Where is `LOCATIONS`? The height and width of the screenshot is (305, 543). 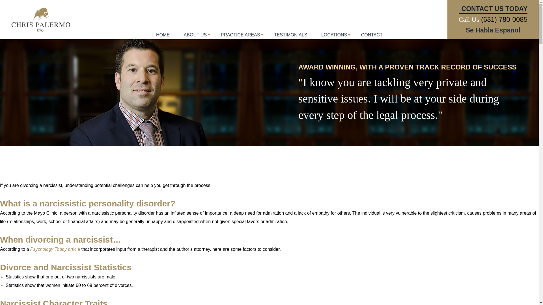 LOCATIONS is located at coordinates (334, 38).